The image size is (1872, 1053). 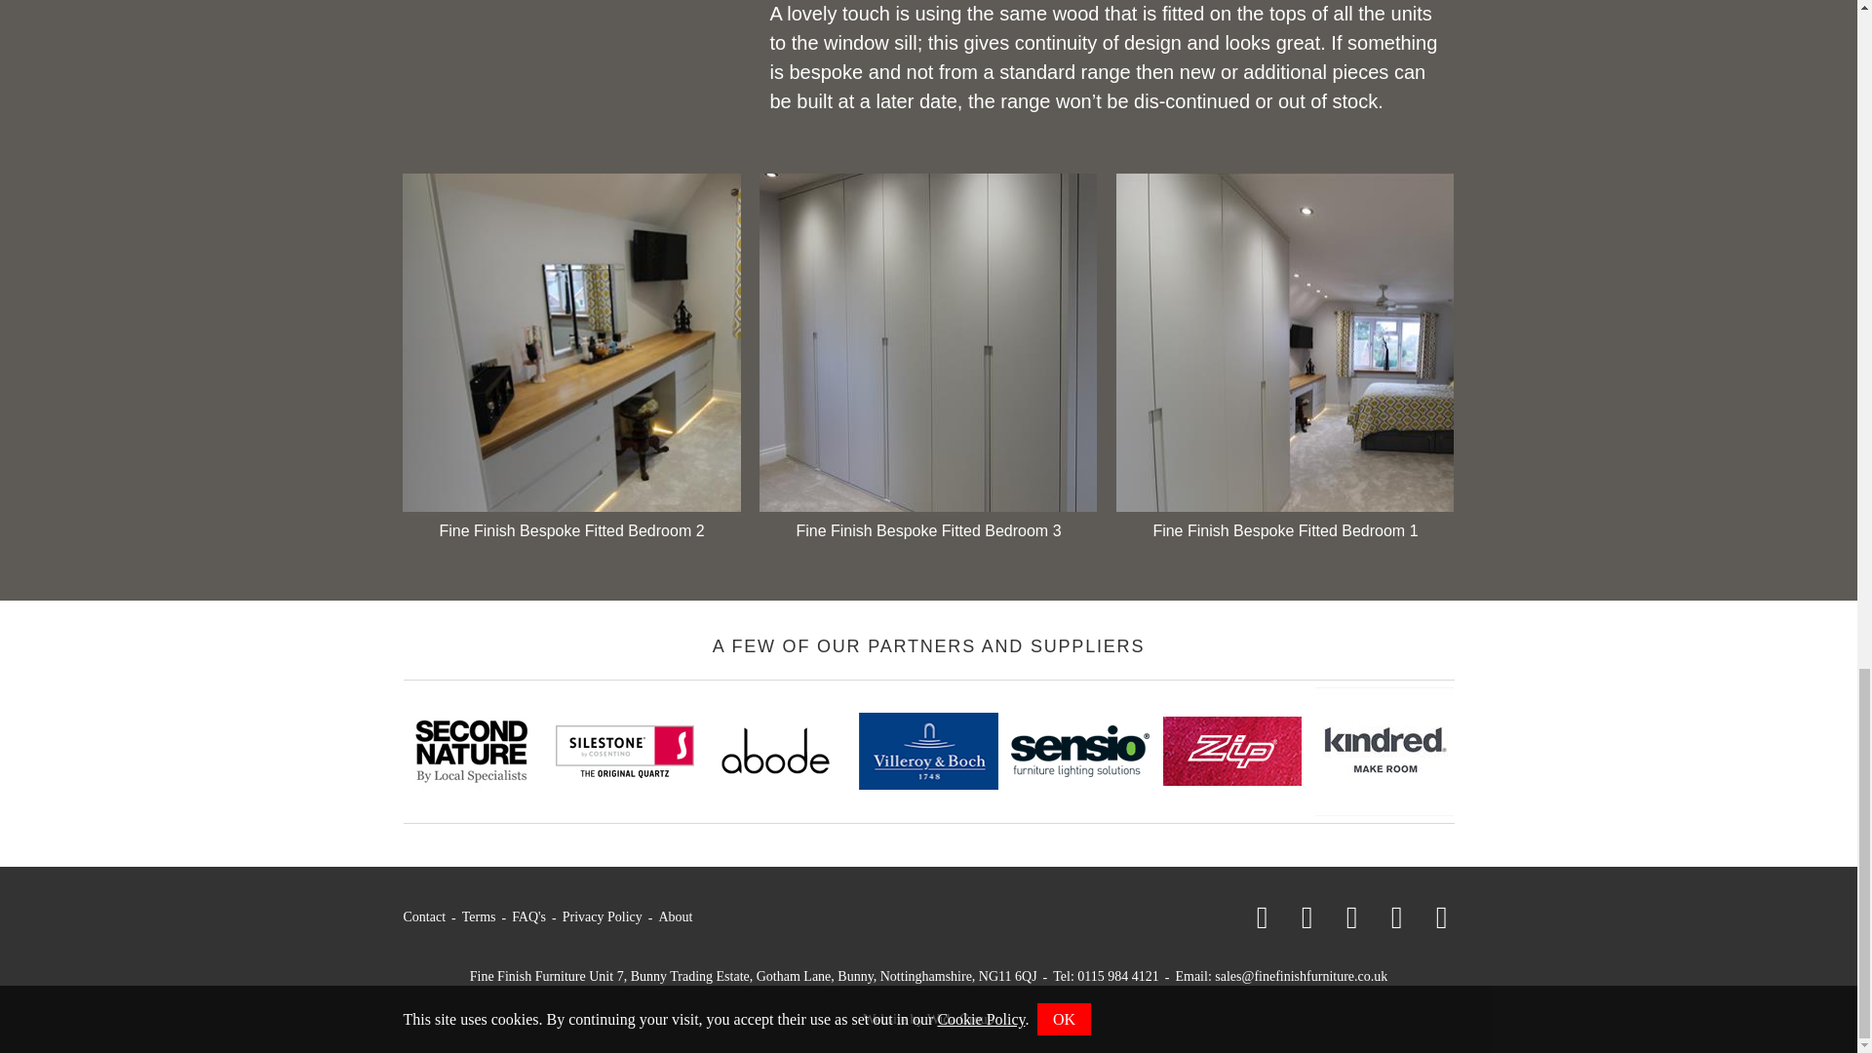 I want to click on Terms, so click(x=479, y=916).